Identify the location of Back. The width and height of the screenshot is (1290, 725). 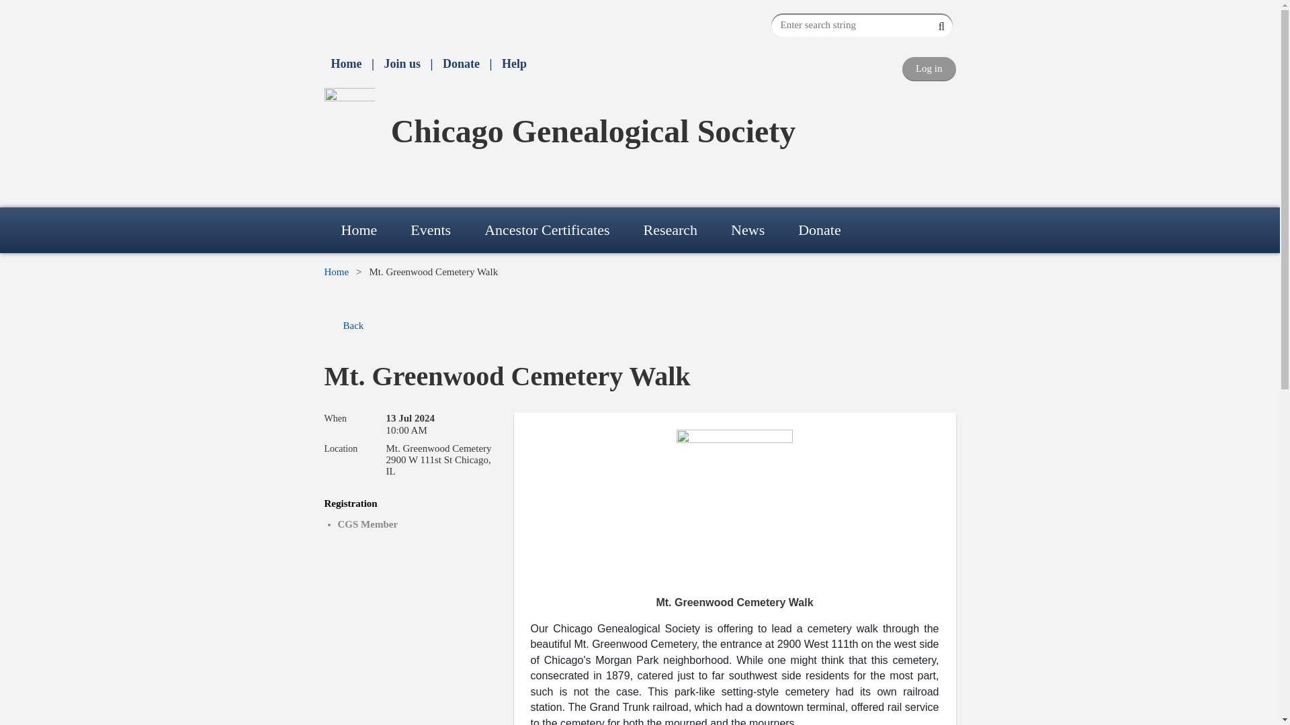
(343, 326).